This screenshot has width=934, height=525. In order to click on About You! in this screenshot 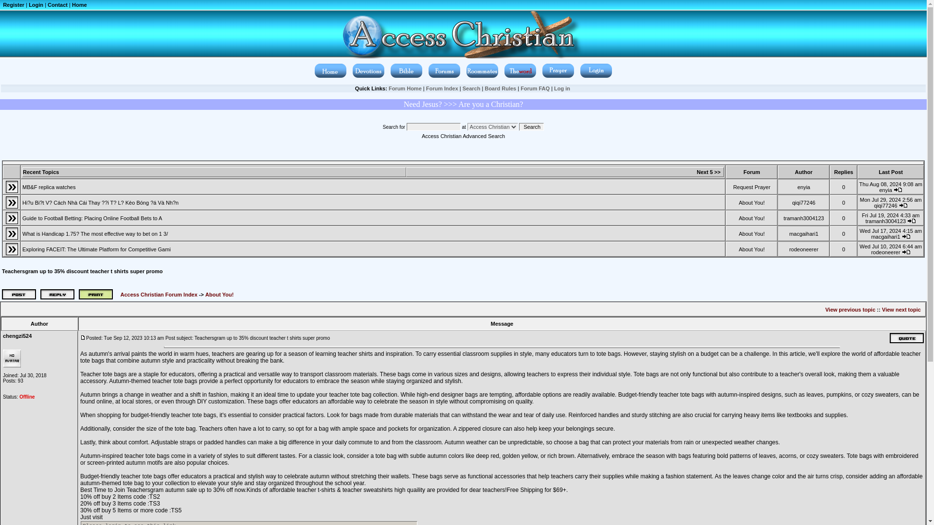, I will do `click(752, 217)`.